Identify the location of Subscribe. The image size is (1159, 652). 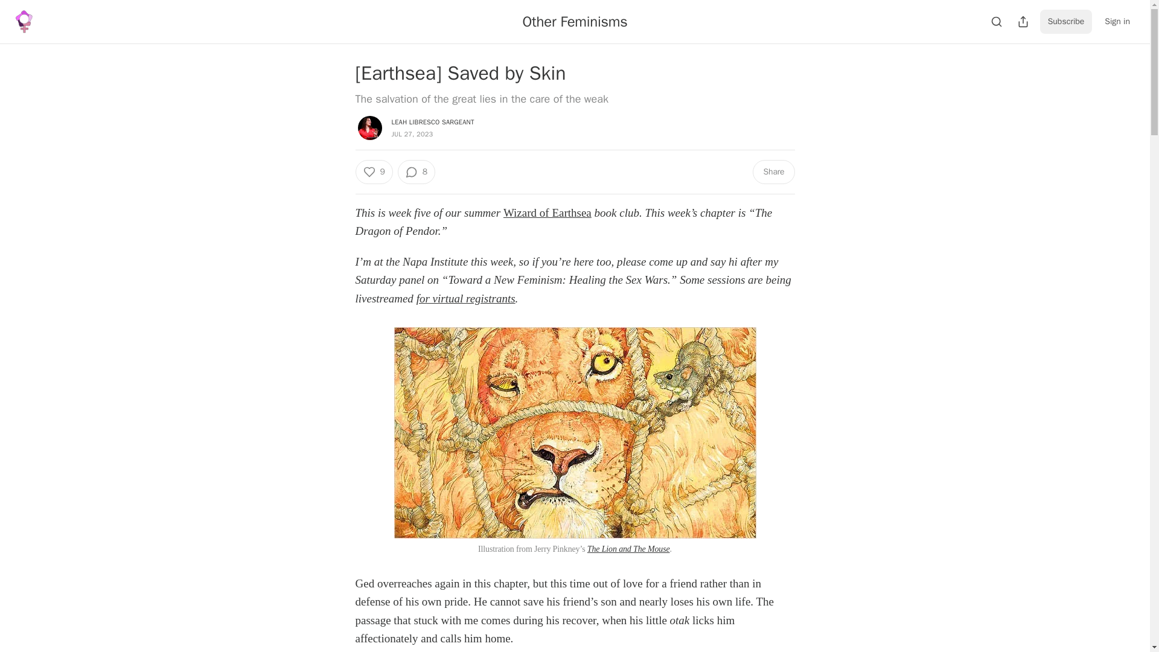
(1066, 22).